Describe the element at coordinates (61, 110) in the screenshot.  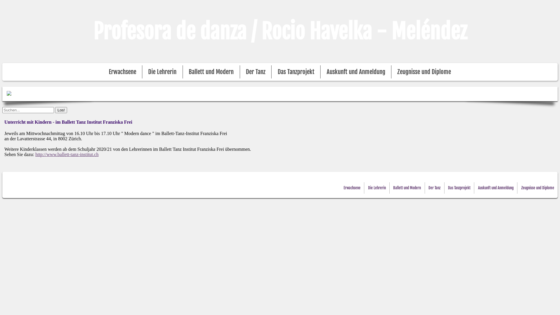
I see `Los!` at that location.